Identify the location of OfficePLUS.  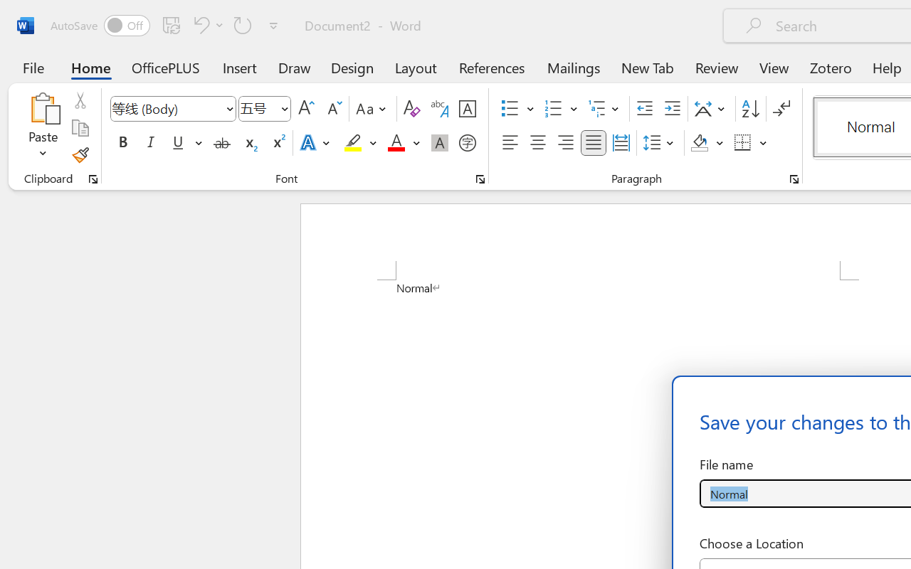
(166, 67).